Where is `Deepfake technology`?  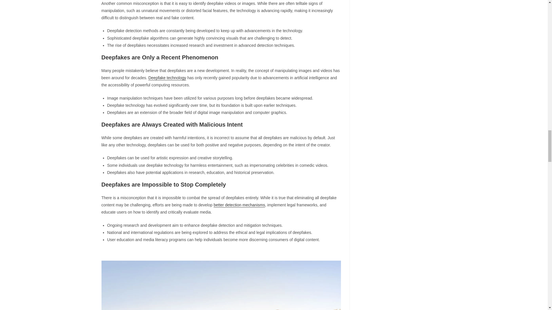 Deepfake technology is located at coordinates (167, 77).